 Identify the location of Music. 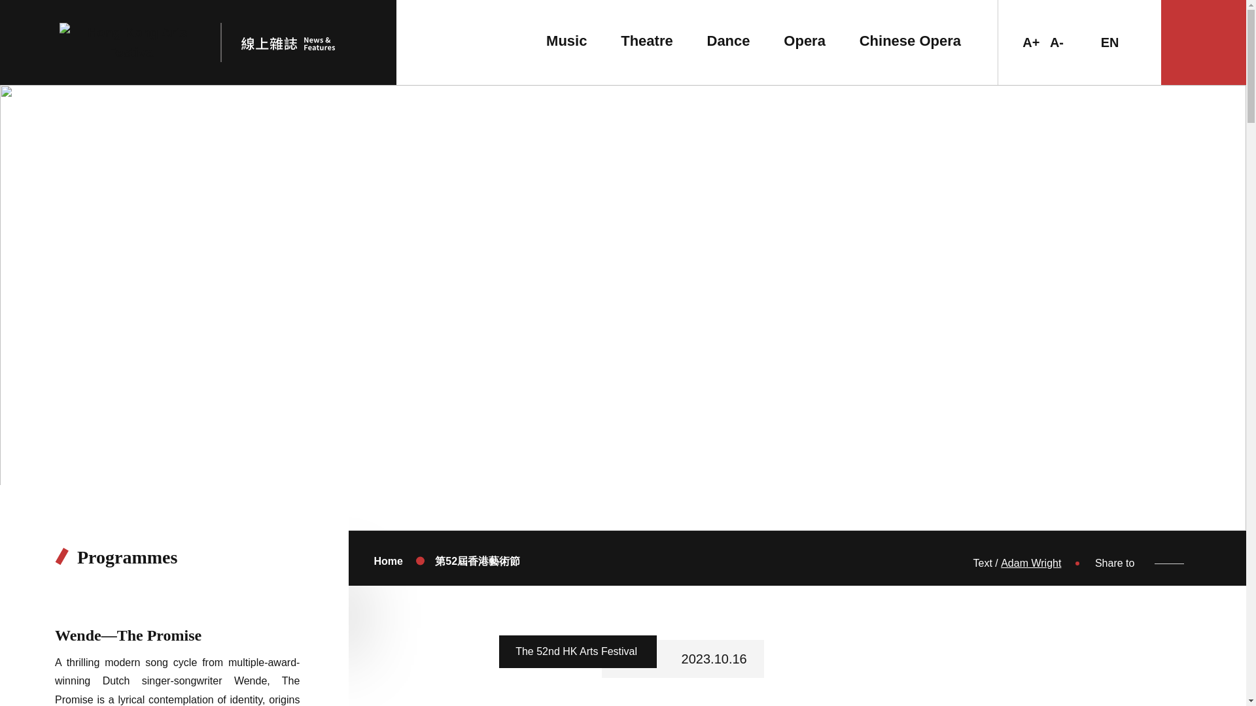
(567, 41).